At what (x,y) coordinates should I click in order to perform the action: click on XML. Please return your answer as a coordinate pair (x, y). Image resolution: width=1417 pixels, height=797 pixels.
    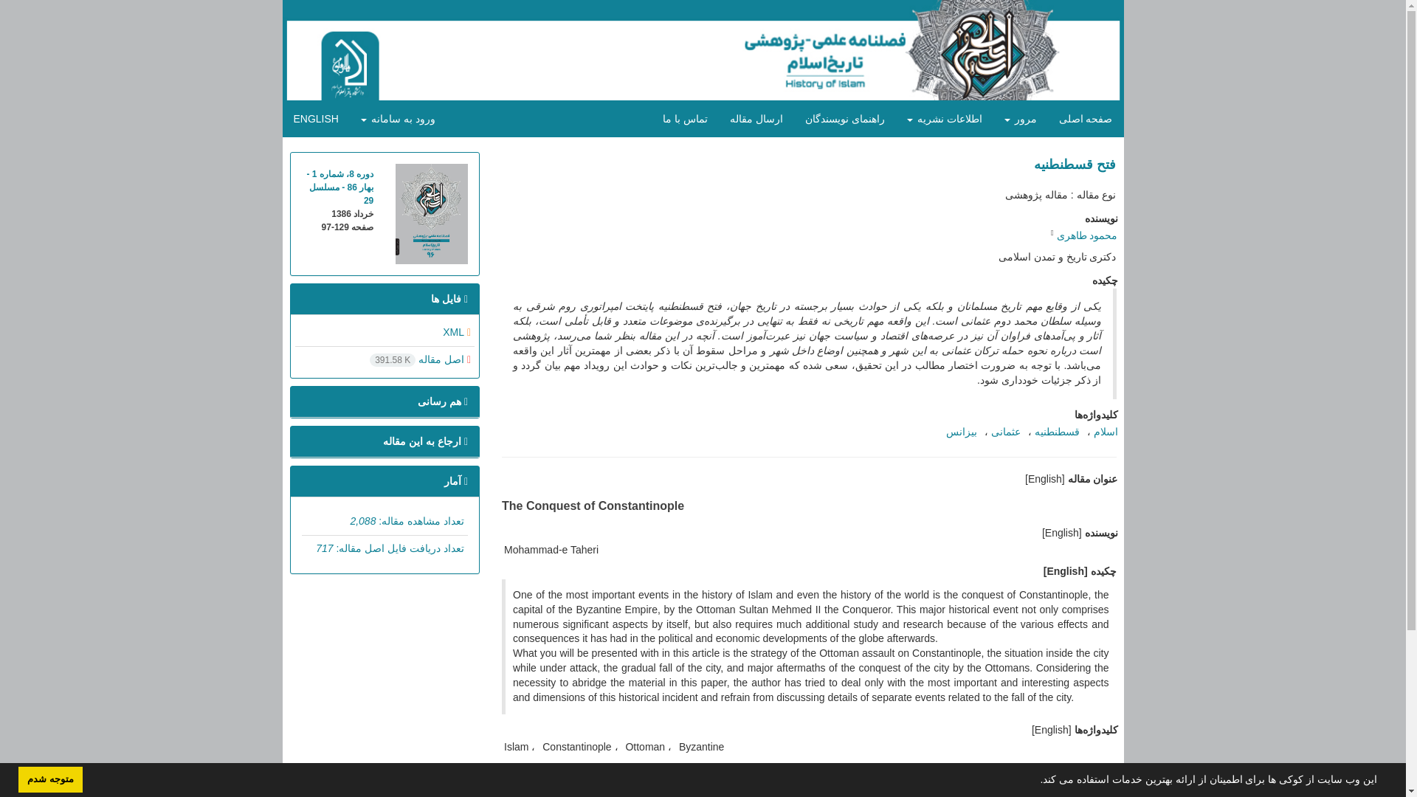
    Looking at the image, I should click on (456, 331).